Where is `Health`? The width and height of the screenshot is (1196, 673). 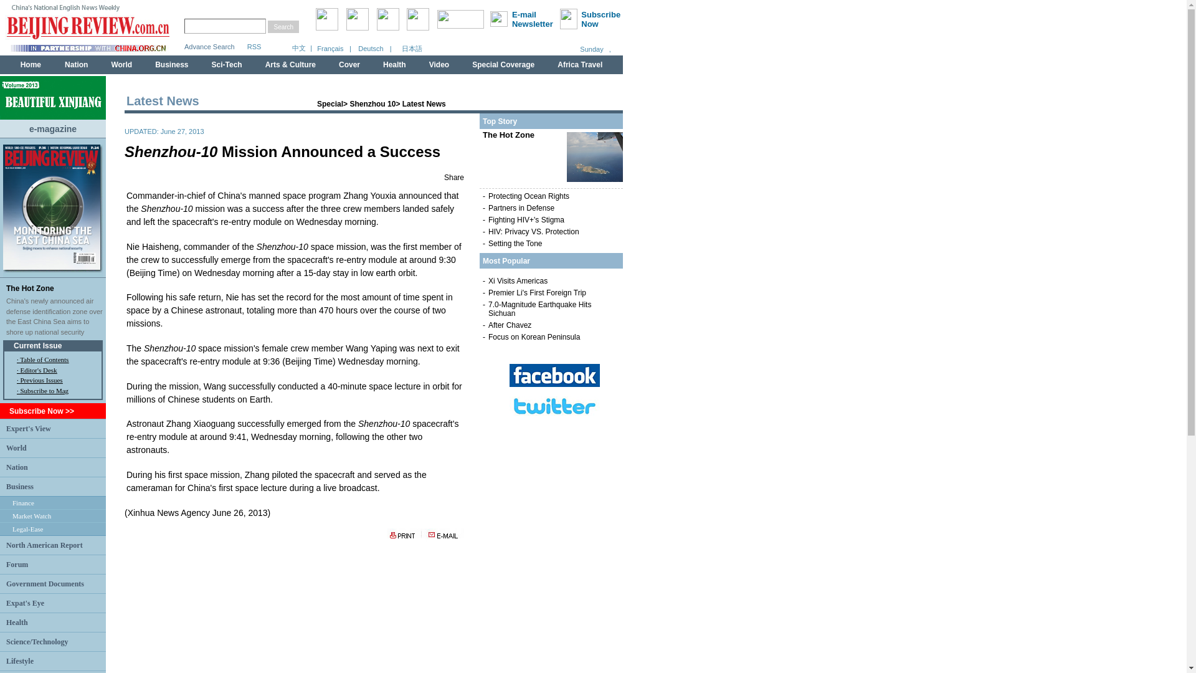
Health is located at coordinates (16, 622).